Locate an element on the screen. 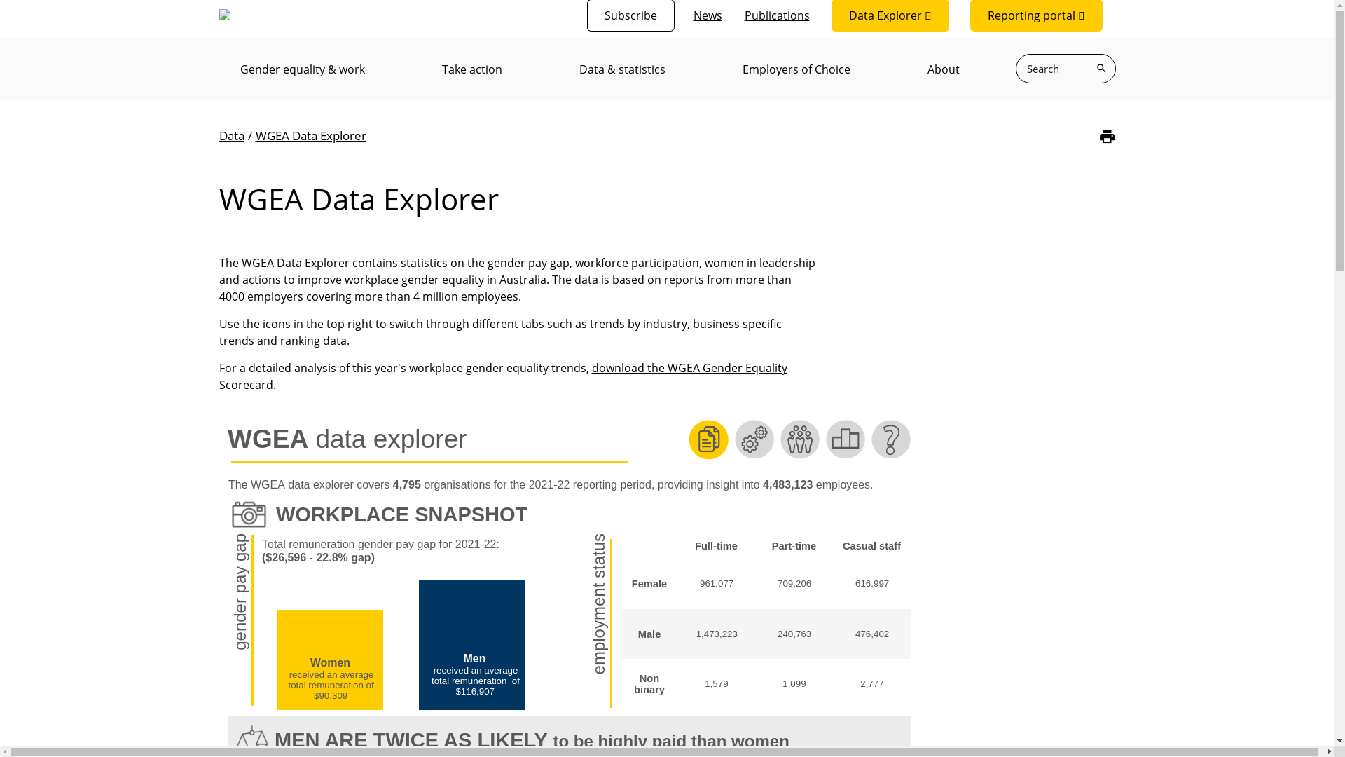 Image resolution: width=1345 pixels, height=757 pixels. Publications is located at coordinates (776, 15).